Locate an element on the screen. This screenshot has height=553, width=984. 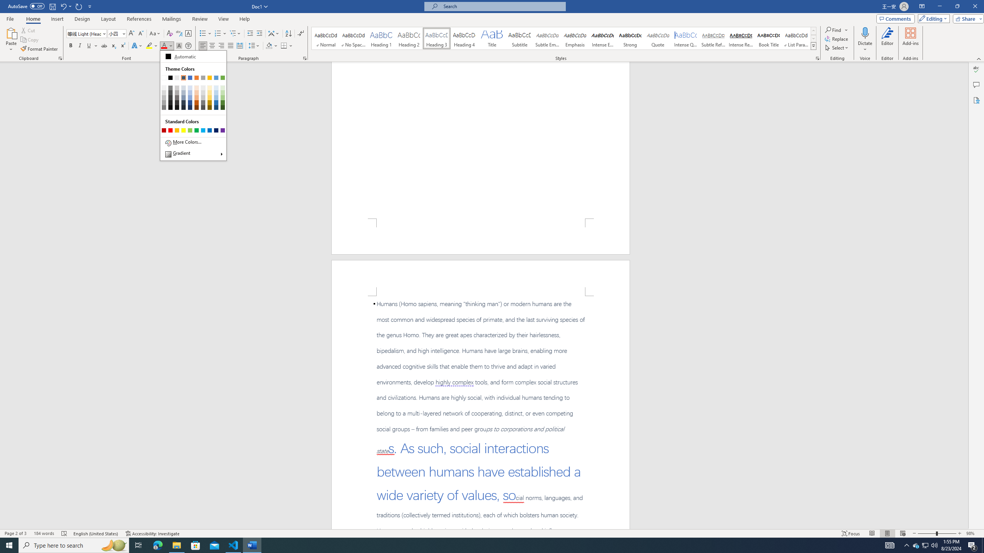
Row up is located at coordinates (813, 31).